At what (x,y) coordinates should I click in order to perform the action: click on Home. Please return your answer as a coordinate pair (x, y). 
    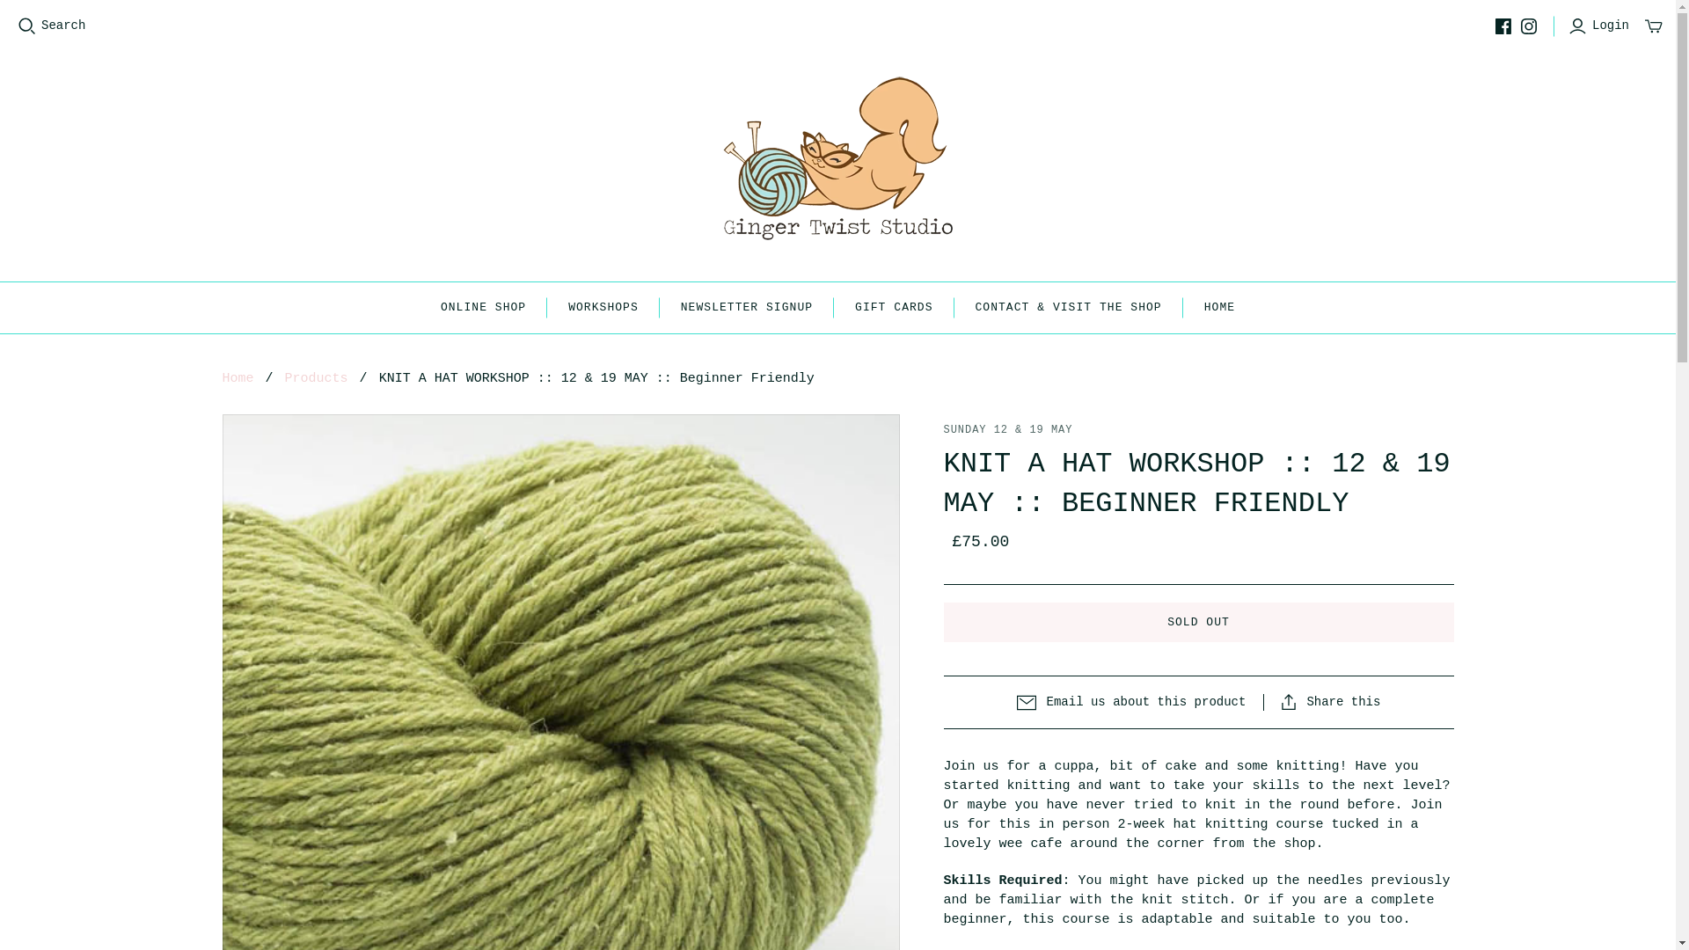
    Looking at the image, I should click on (238, 378).